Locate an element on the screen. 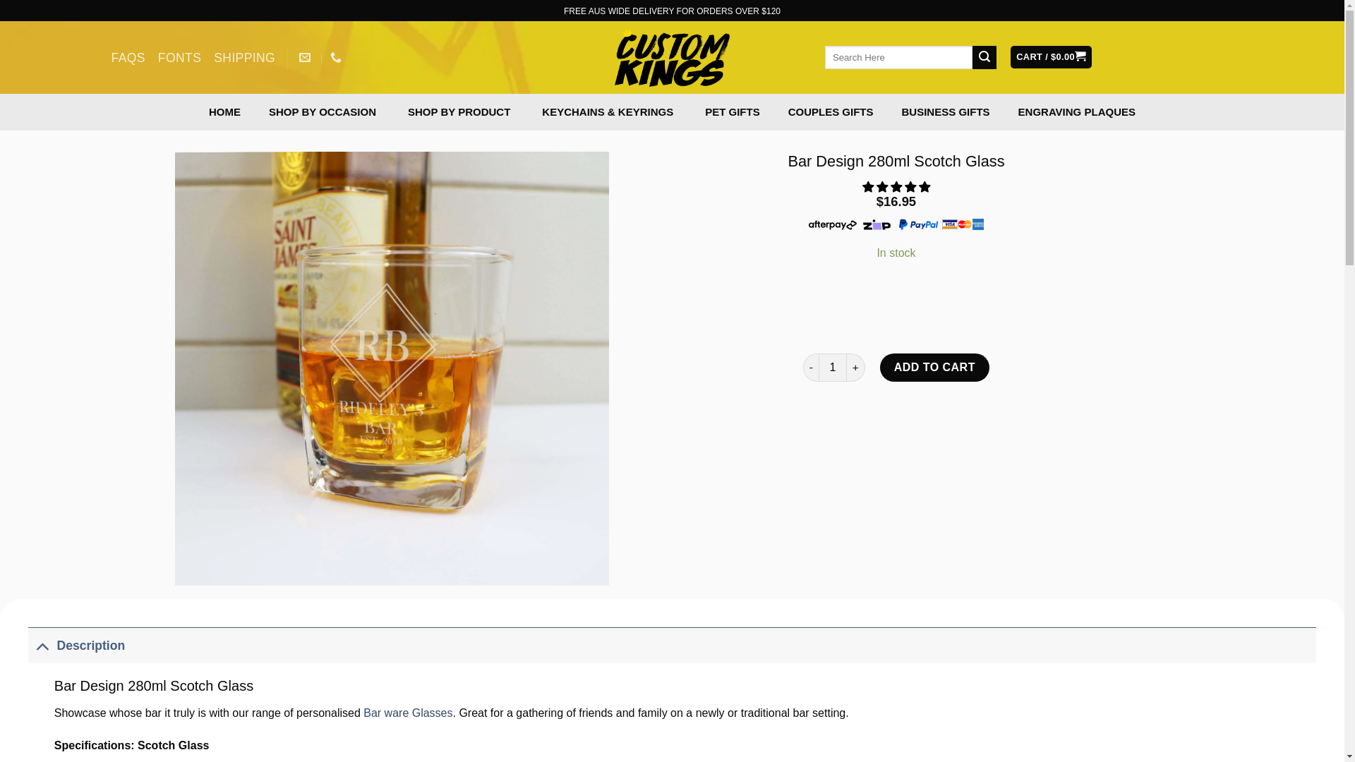 This screenshot has width=1355, height=762. Bar ware Glasses is located at coordinates (408, 713).